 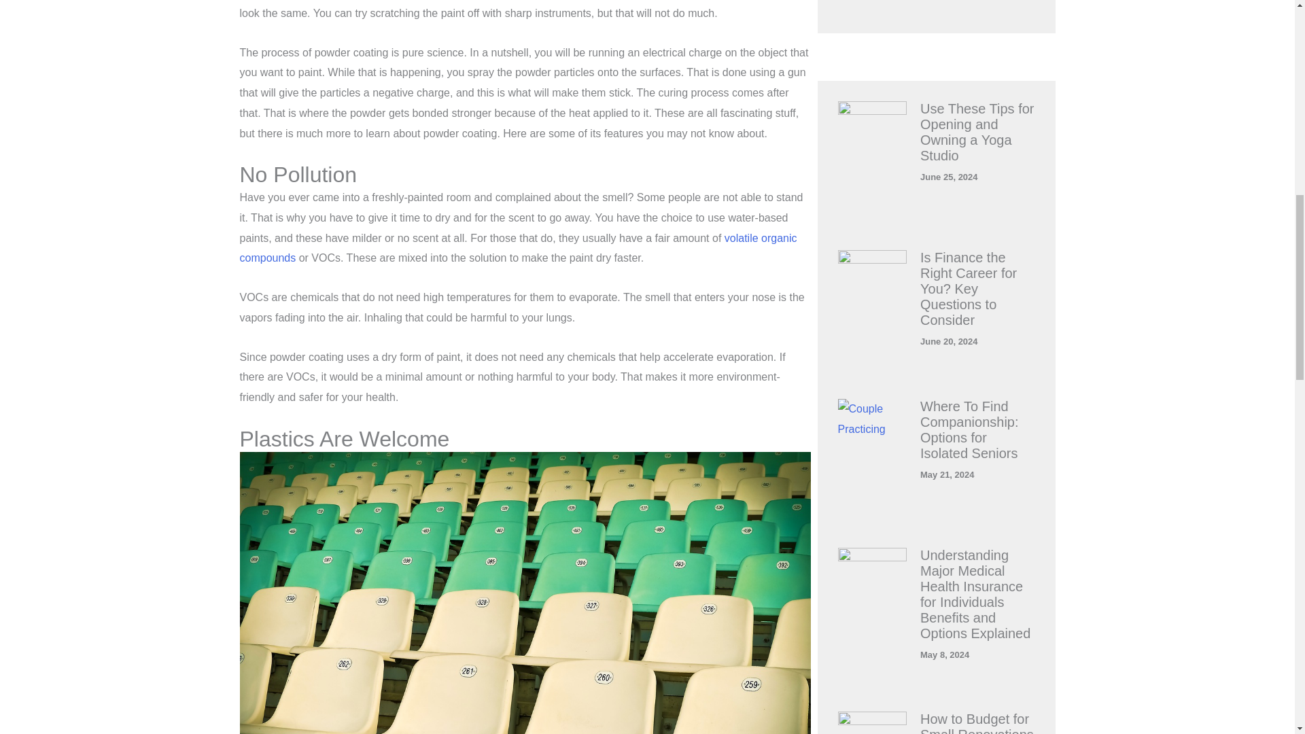 What do you see at coordinates (517, 248) in the screenshot?
I see `volatile organic compounds` at bounding box center [517, 248].